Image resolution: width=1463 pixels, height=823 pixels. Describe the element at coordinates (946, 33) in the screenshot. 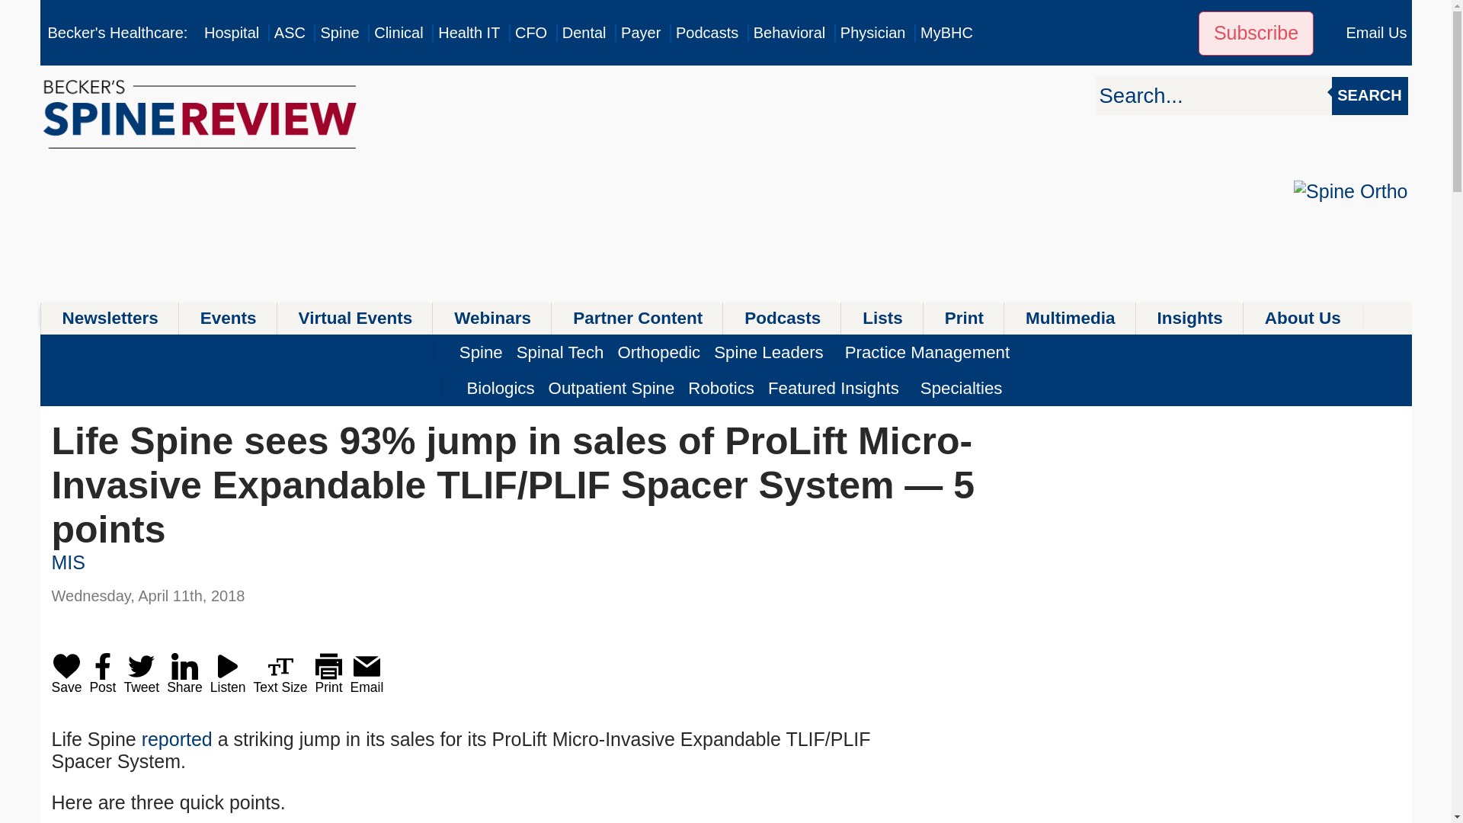

I see `MyBHC` at that location.